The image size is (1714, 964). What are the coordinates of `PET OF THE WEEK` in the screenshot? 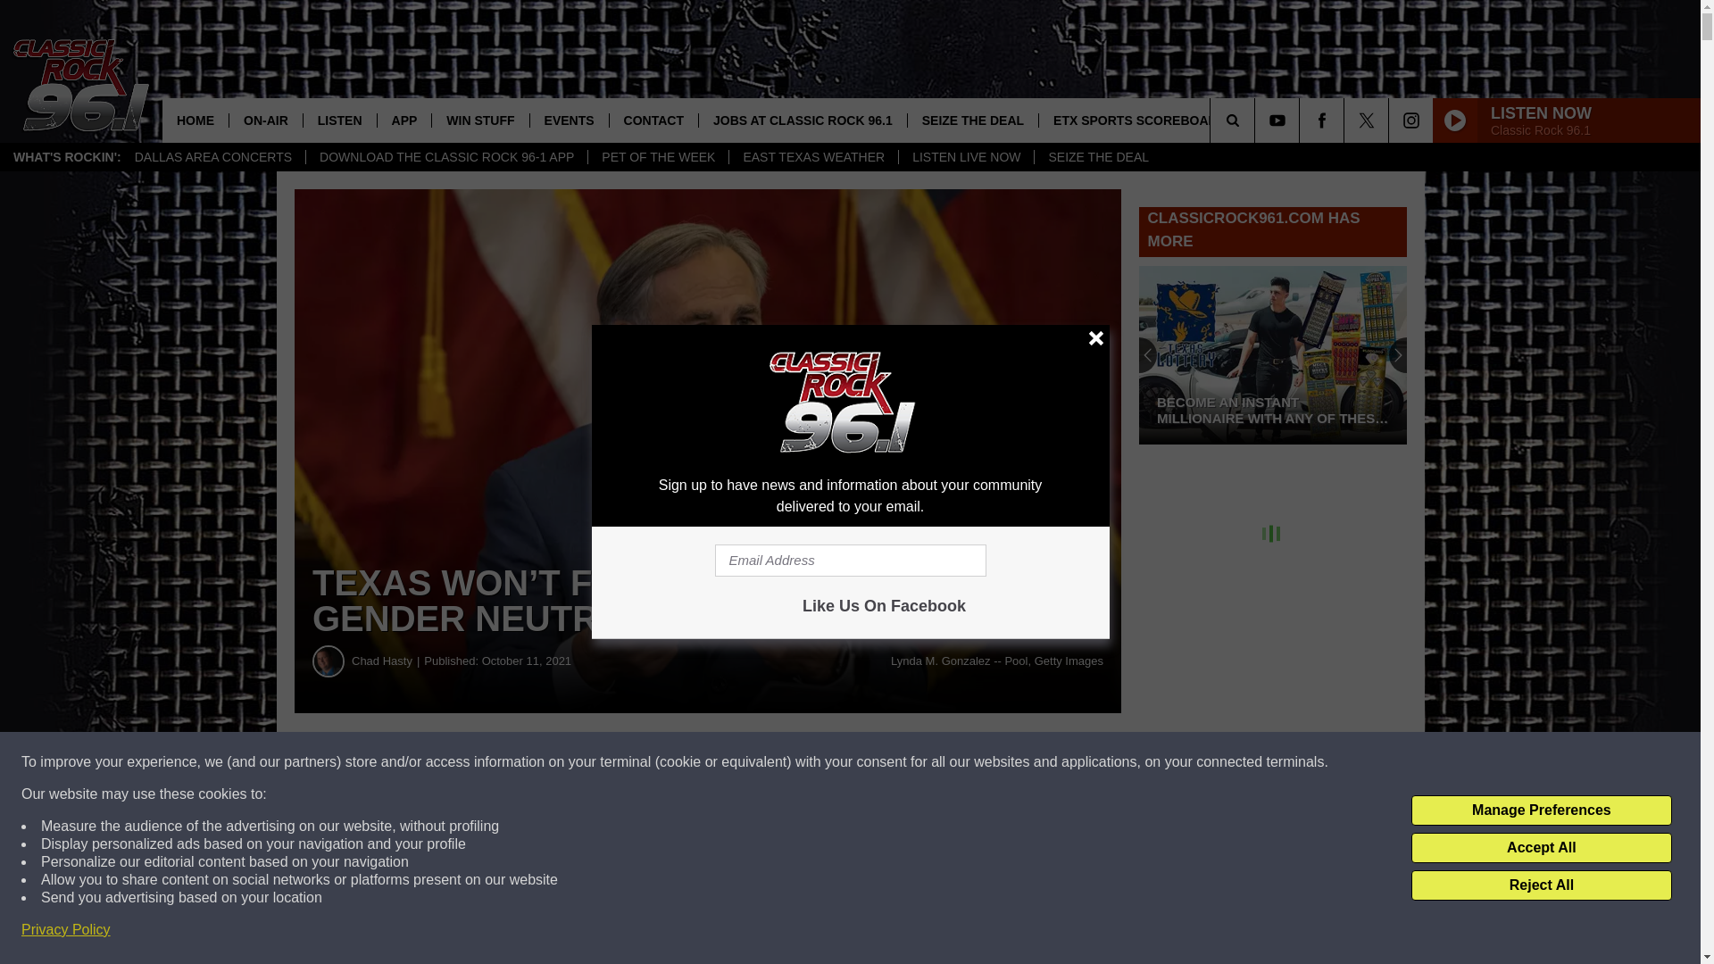 It's located at (658, 157).